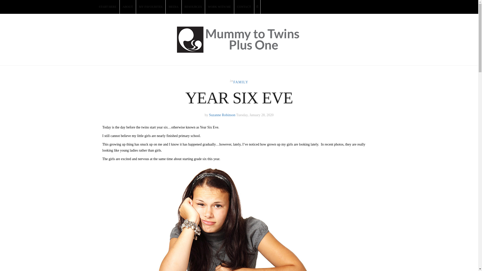  What do you see at coordinates (222, 115) in the screenshot?
I see `Posts by Suzanne Robinson` at bounding box center [222, 115].